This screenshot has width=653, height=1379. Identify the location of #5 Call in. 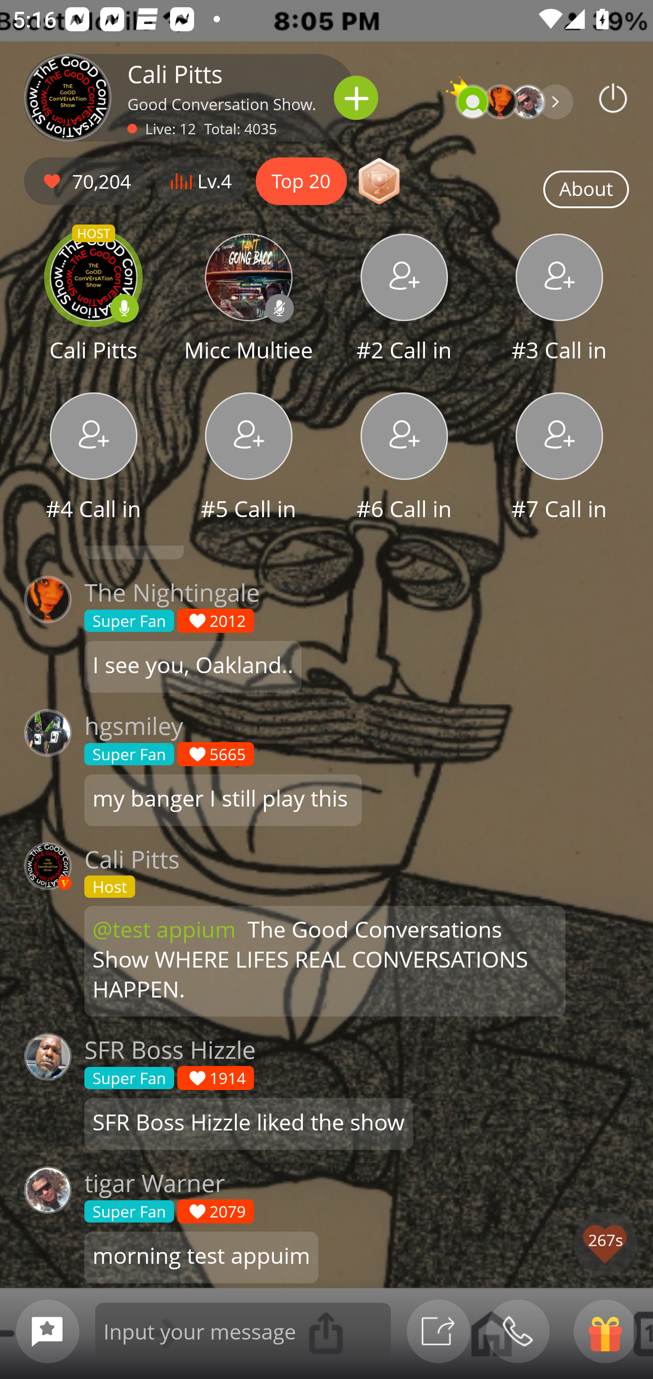
(249, 458).